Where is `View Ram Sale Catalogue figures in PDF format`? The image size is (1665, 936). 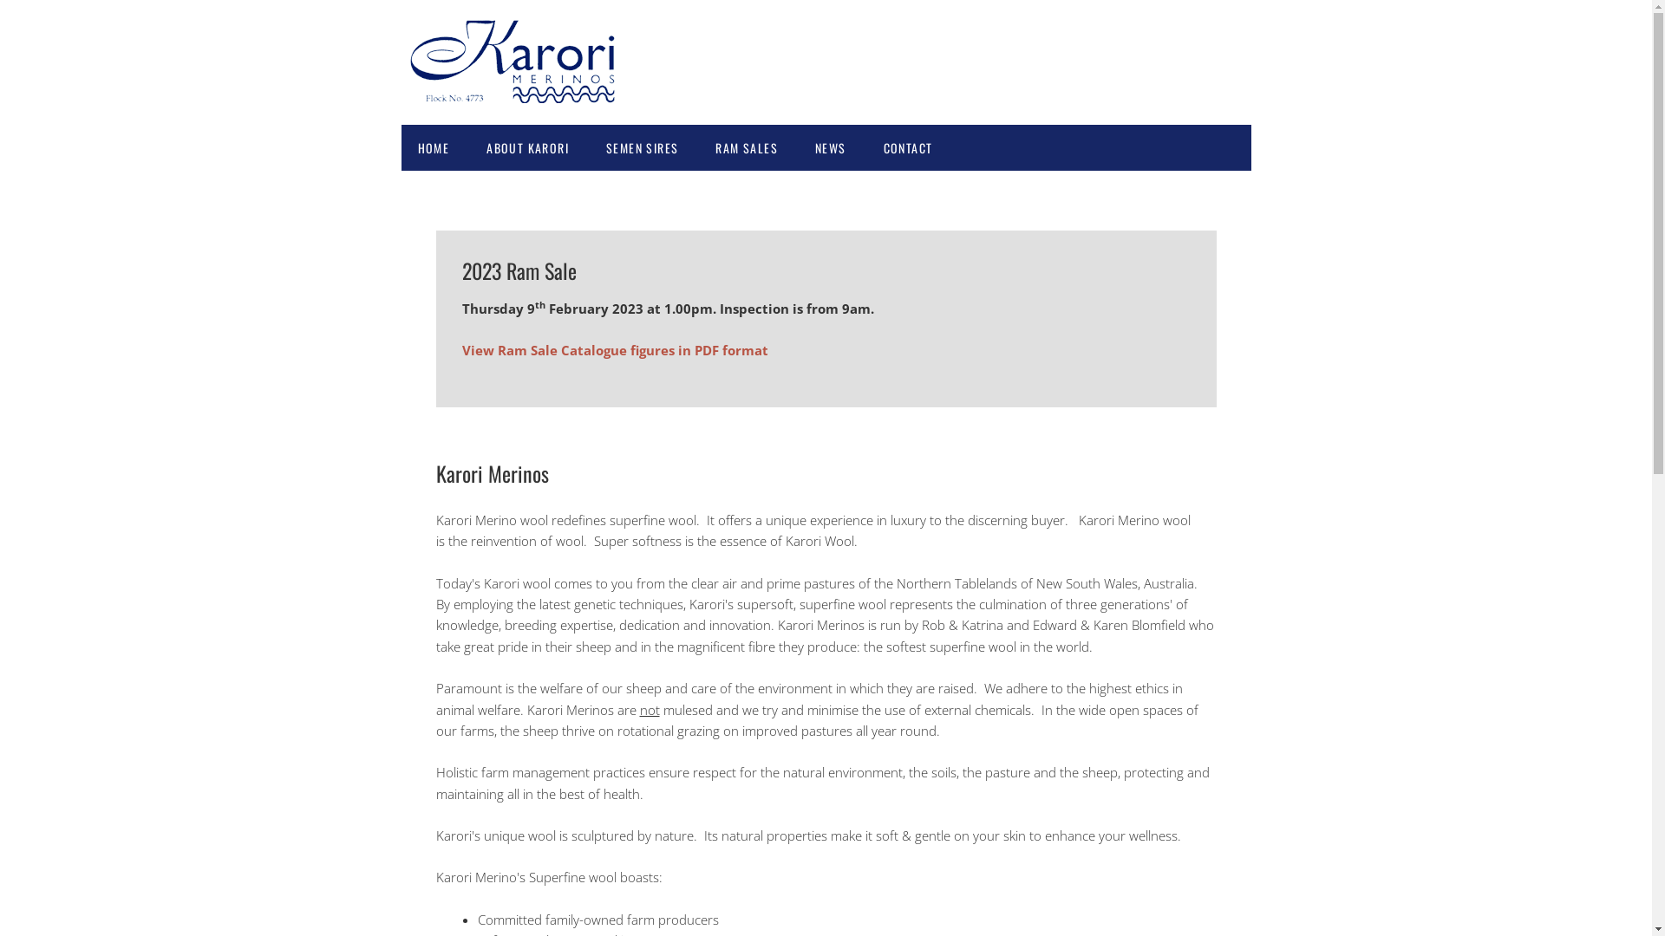 View Ram Sale Catalogue figures in PDF format is located at coordinates (614, 350).